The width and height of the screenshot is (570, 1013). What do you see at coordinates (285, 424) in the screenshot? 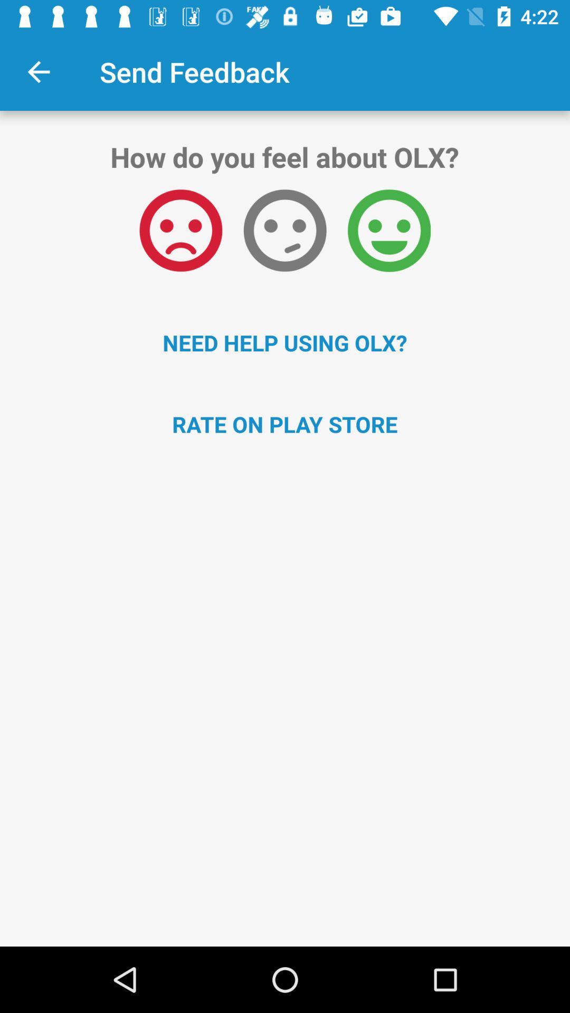
I see `turn off item below need help using` at bounding box center [285, 424].